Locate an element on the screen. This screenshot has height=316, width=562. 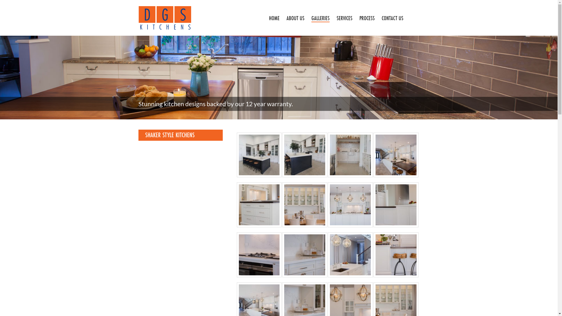
CONTACT US is located at coordinates (393, 18).